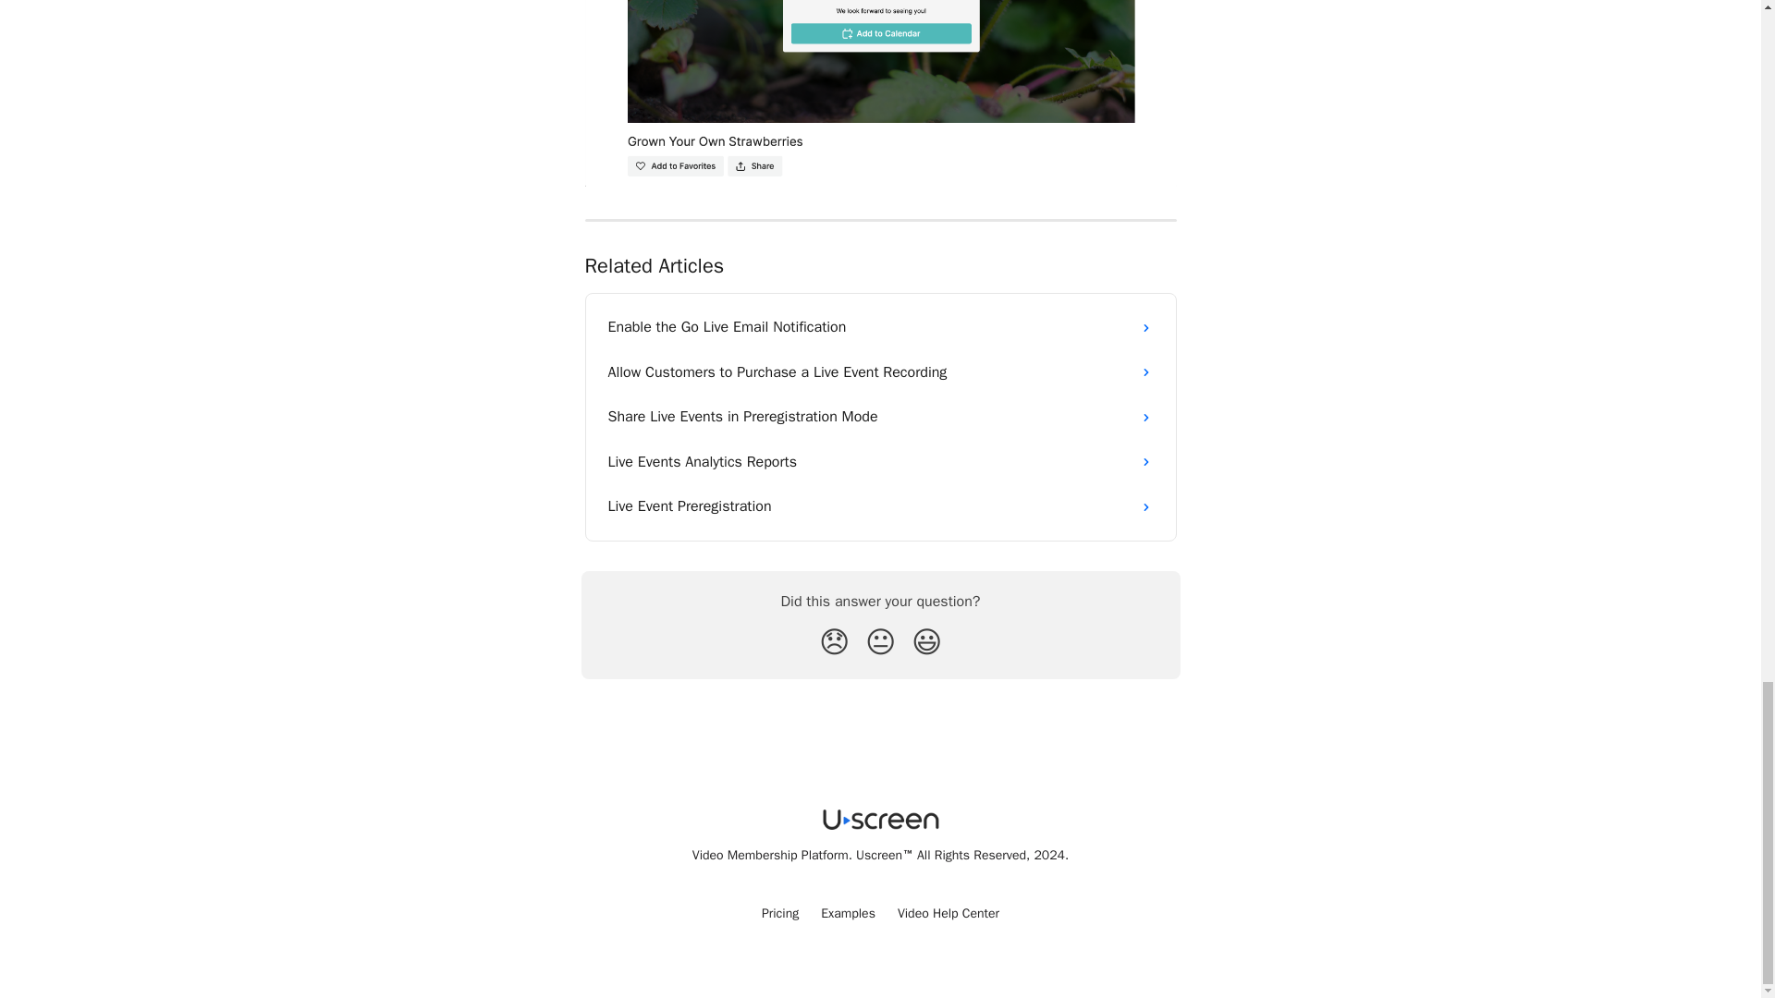 The height and width of the screenshot is (998, 1775). I want to click on Share Live Events in Preregistration Mode, so click(880, 416).